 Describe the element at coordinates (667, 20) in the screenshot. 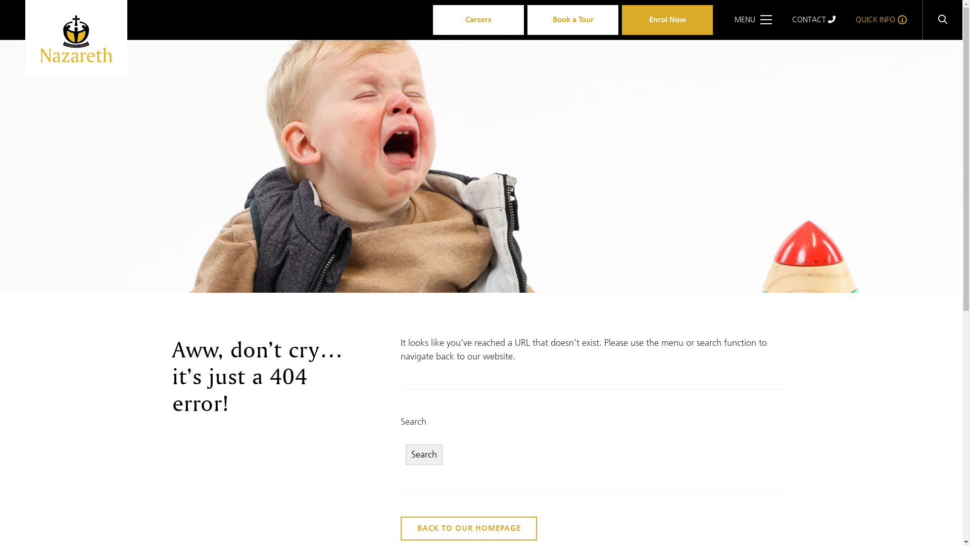

I see `Enrol Now` at that location.